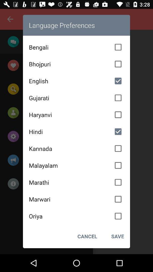 The image size is (153, 272). Describe the element at coordinates (76, 115) in the screenshot. I see `open the item below gujarati icon` at that location.